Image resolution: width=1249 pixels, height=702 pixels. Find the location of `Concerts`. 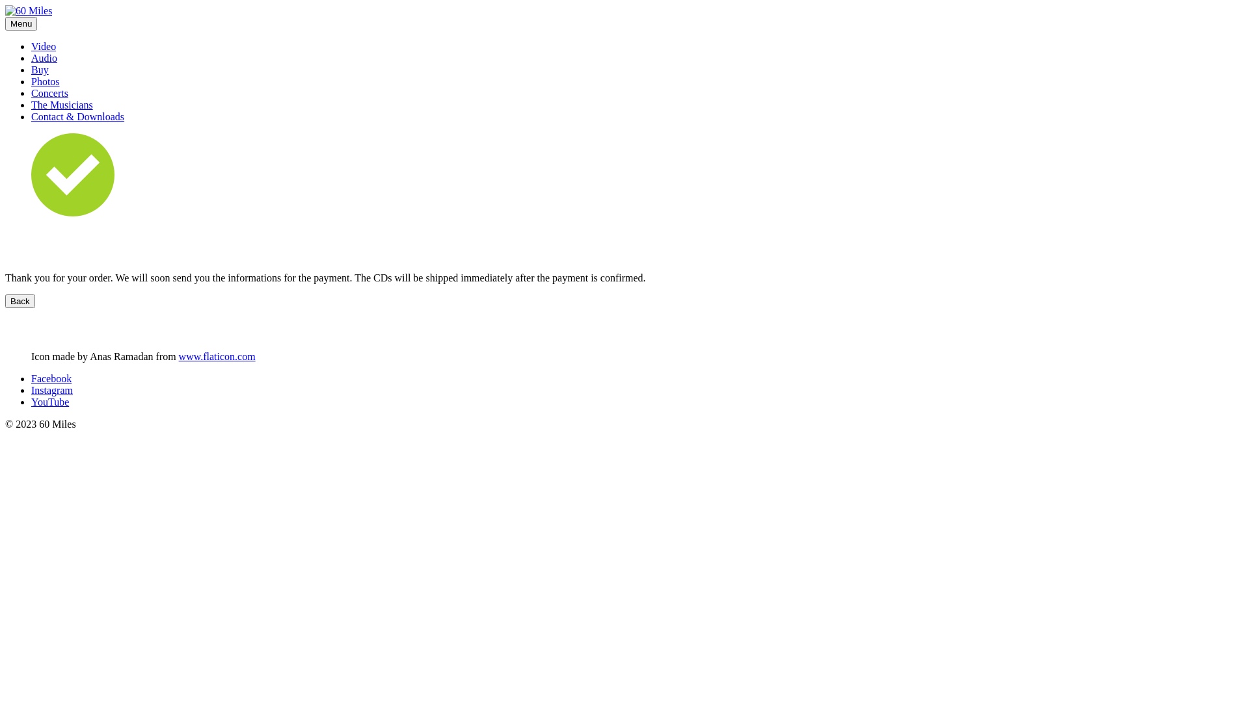

Concerts is located at coordinates (49, 94).